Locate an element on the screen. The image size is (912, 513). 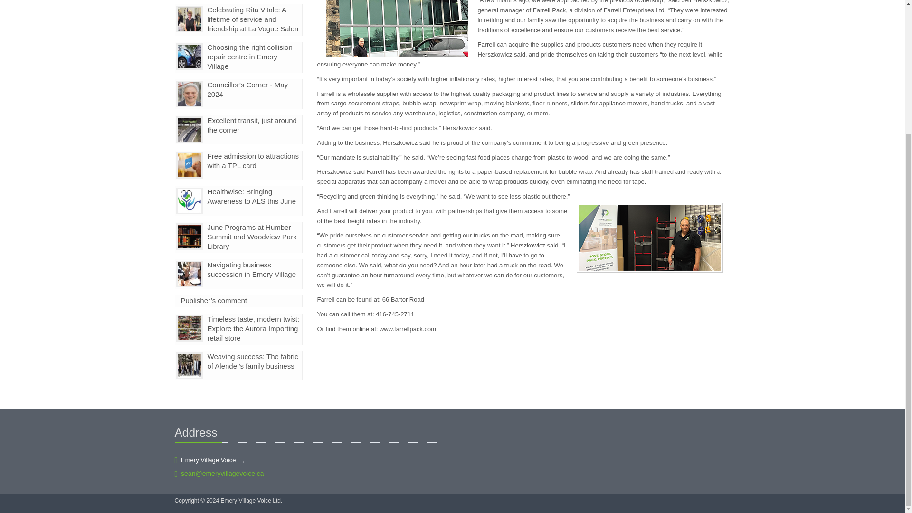
Excellent transit, just around the corner is located at coordinates (252, 125).